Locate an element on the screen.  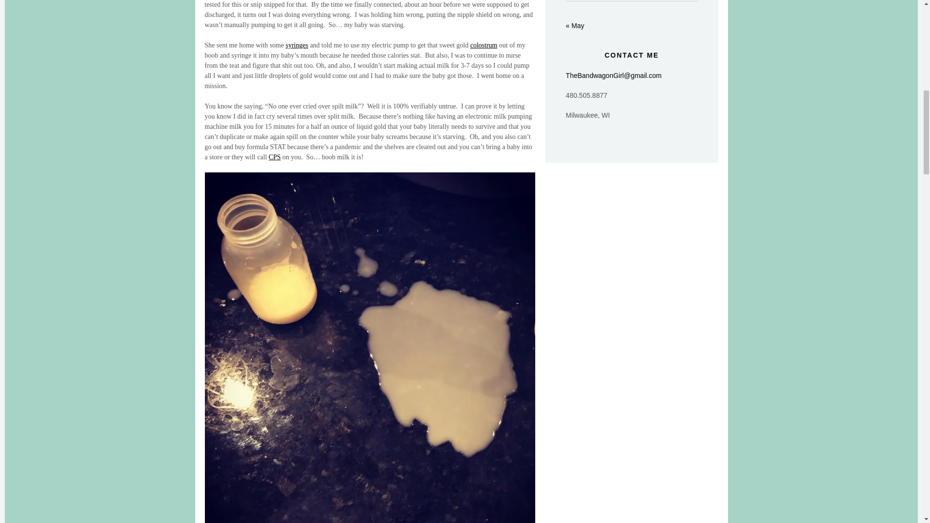
CPS is located at coordinates (274, 157).